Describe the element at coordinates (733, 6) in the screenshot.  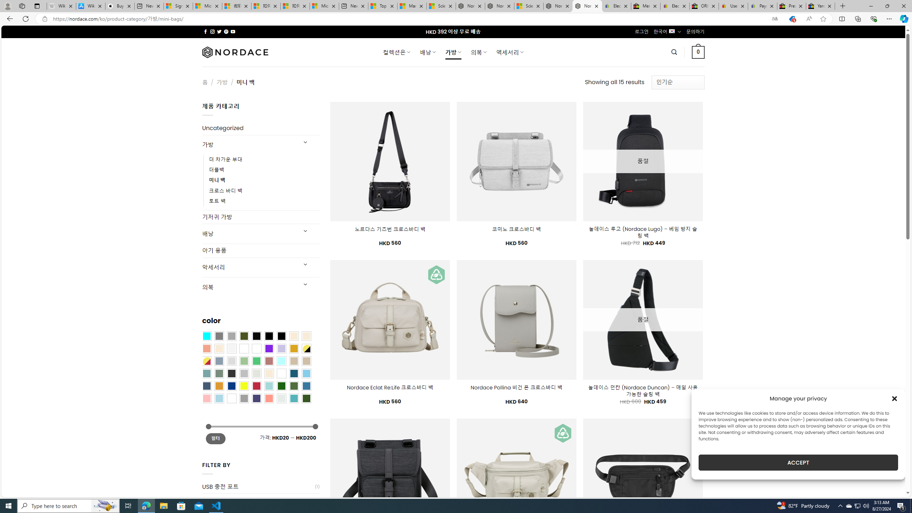
I see `User Privacy Notice | eBay` at that location.